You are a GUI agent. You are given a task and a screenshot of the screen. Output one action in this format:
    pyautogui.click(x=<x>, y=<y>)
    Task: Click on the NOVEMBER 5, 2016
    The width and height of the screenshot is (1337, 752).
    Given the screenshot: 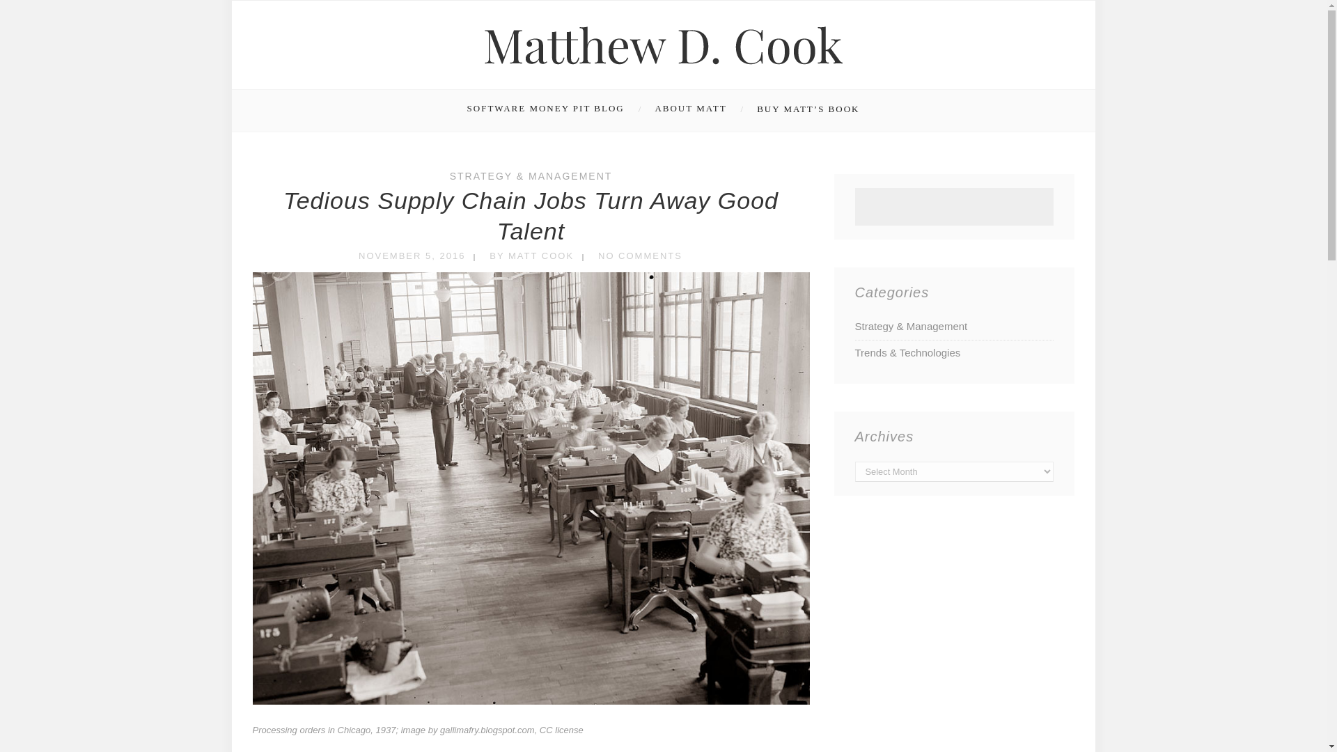 What is the action you would take?
    pyautogui.click(x=412, y=255)
    